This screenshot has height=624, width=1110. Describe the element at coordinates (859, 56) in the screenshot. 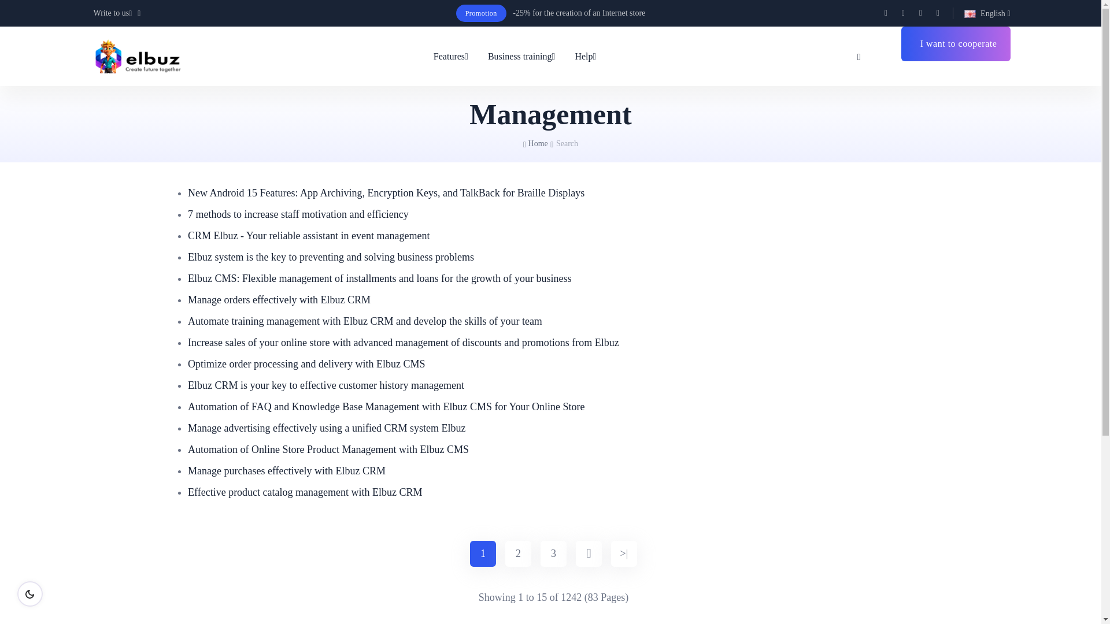

I see `Search` at that location.